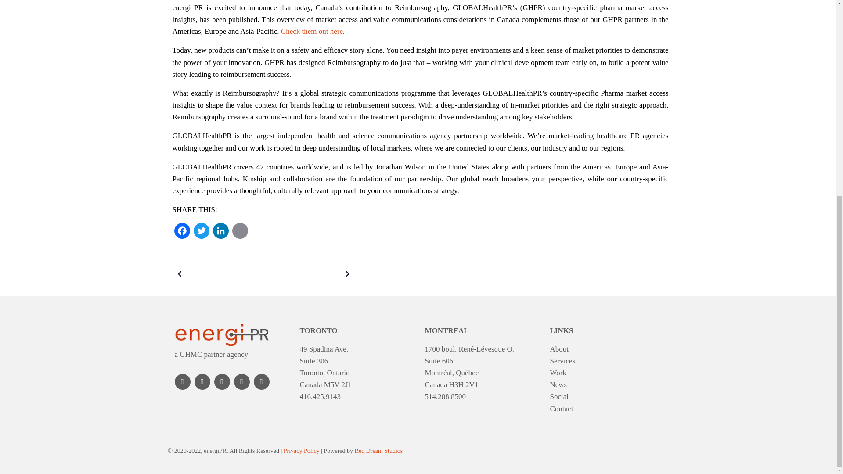  I want to click on Check them out here, so click(312, 31).